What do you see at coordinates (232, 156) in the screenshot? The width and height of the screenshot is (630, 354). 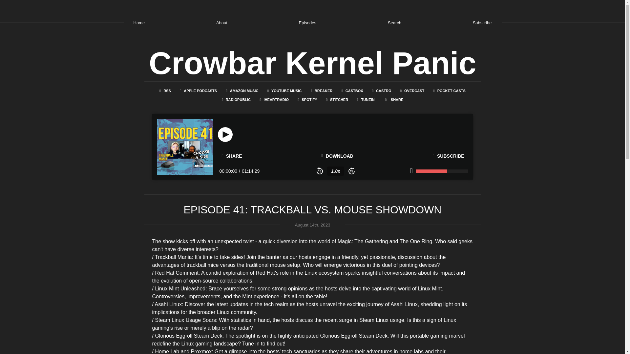 I see `SHARE` at bounding box center [232, 156].